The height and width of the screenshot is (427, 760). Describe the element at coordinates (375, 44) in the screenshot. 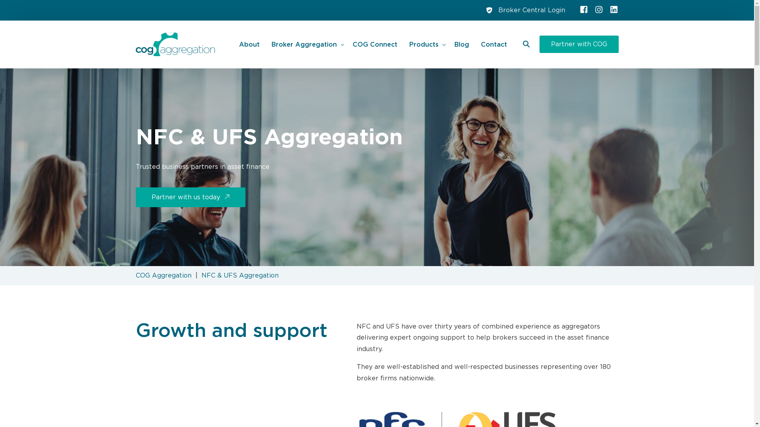

I see `COG Connect` at that location.